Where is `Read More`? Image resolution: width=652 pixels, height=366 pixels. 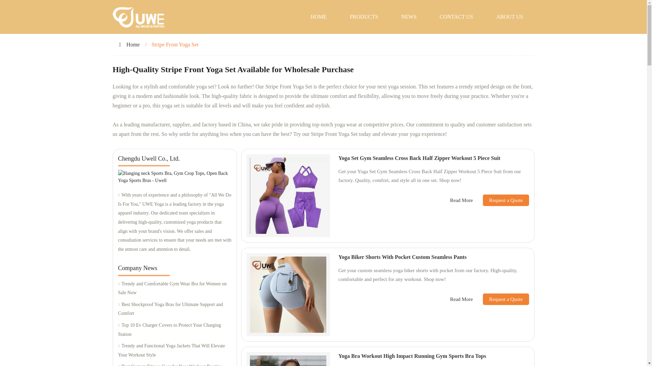
Read More is located at coordinates (461, 299).